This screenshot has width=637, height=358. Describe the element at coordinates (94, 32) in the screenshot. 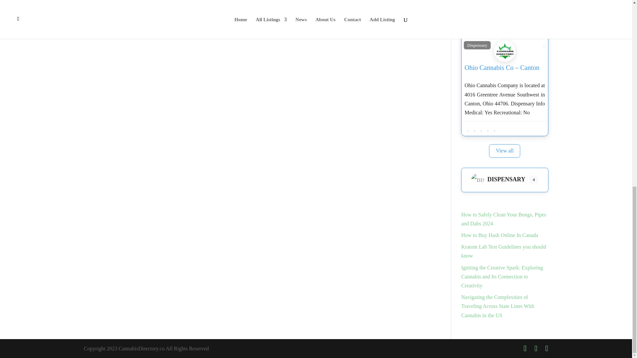

I see `Previous` at that location.